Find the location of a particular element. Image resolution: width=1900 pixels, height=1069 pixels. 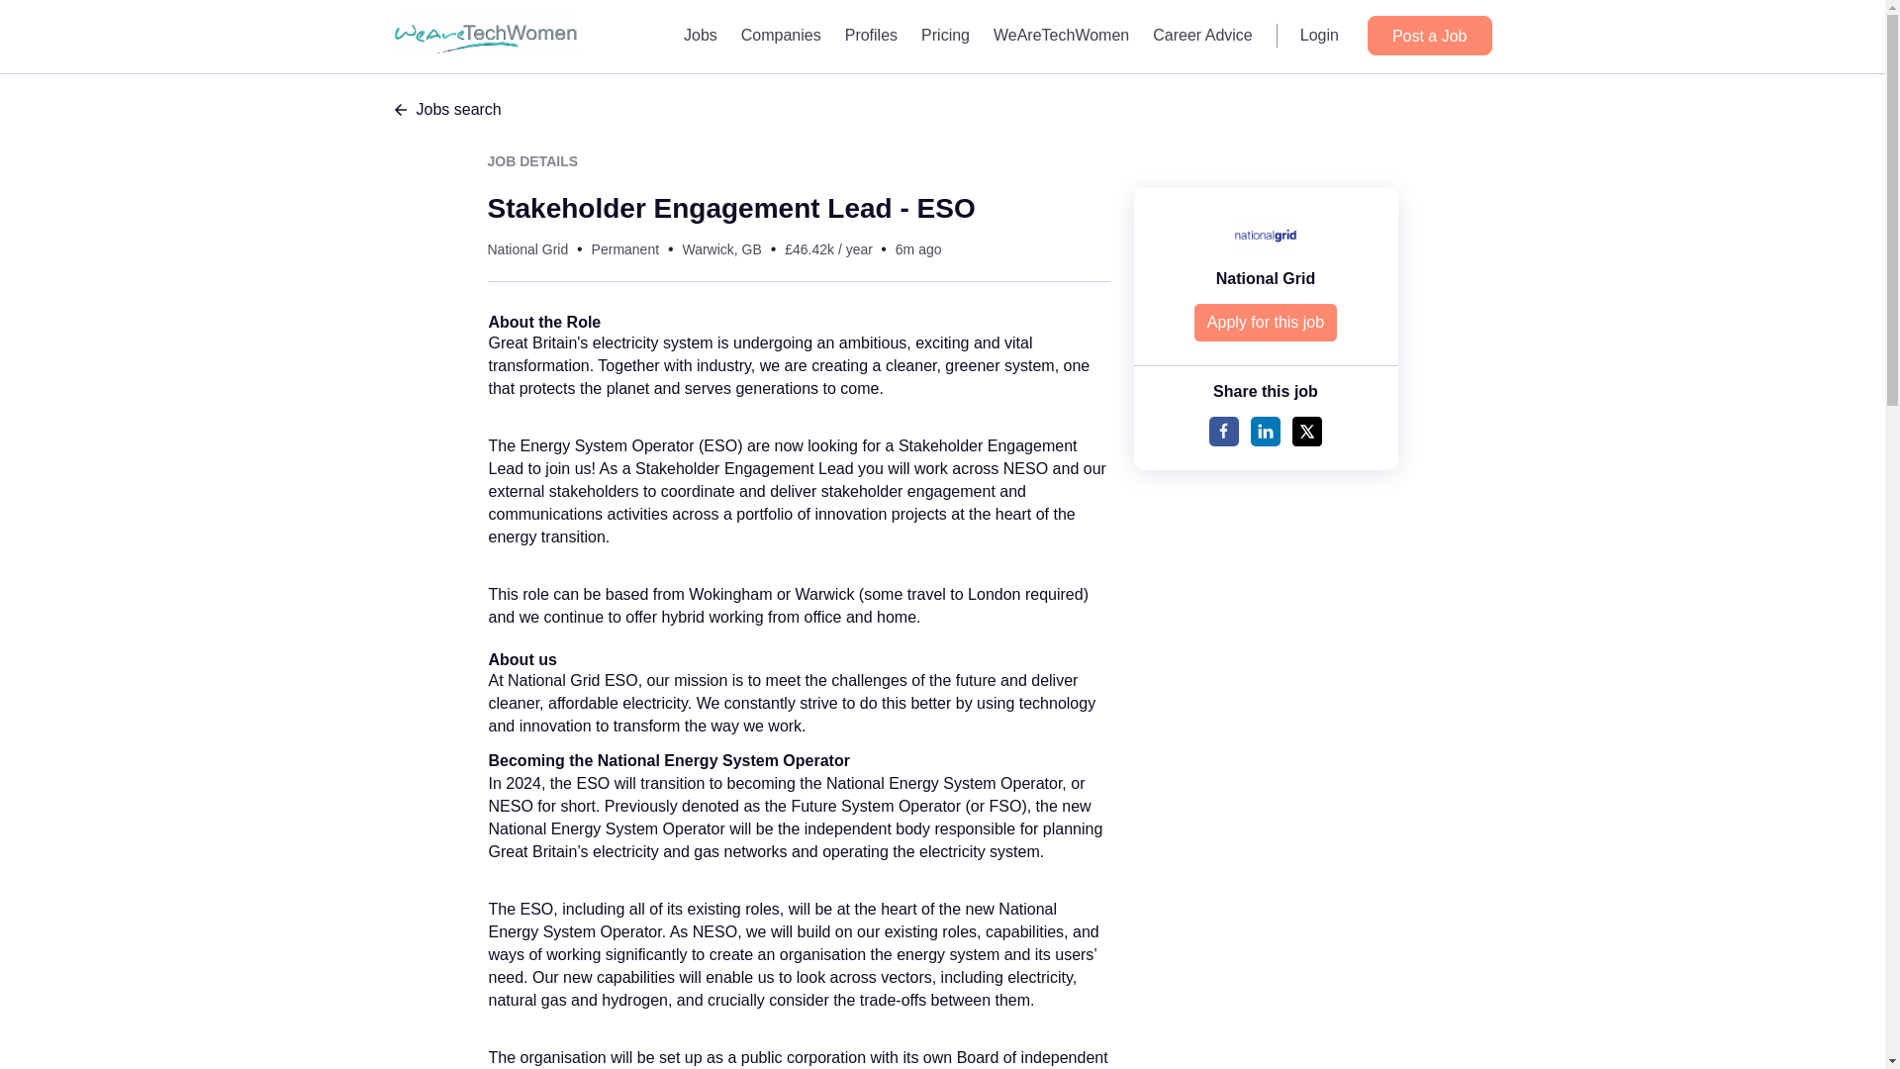

Permanent is located at coordinates (625, 249).